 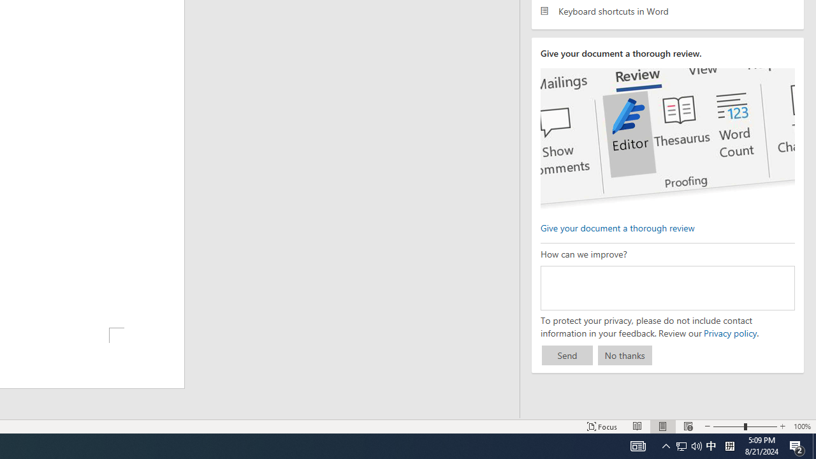 I want to click on Read Mode, so click(x=637, y=426).